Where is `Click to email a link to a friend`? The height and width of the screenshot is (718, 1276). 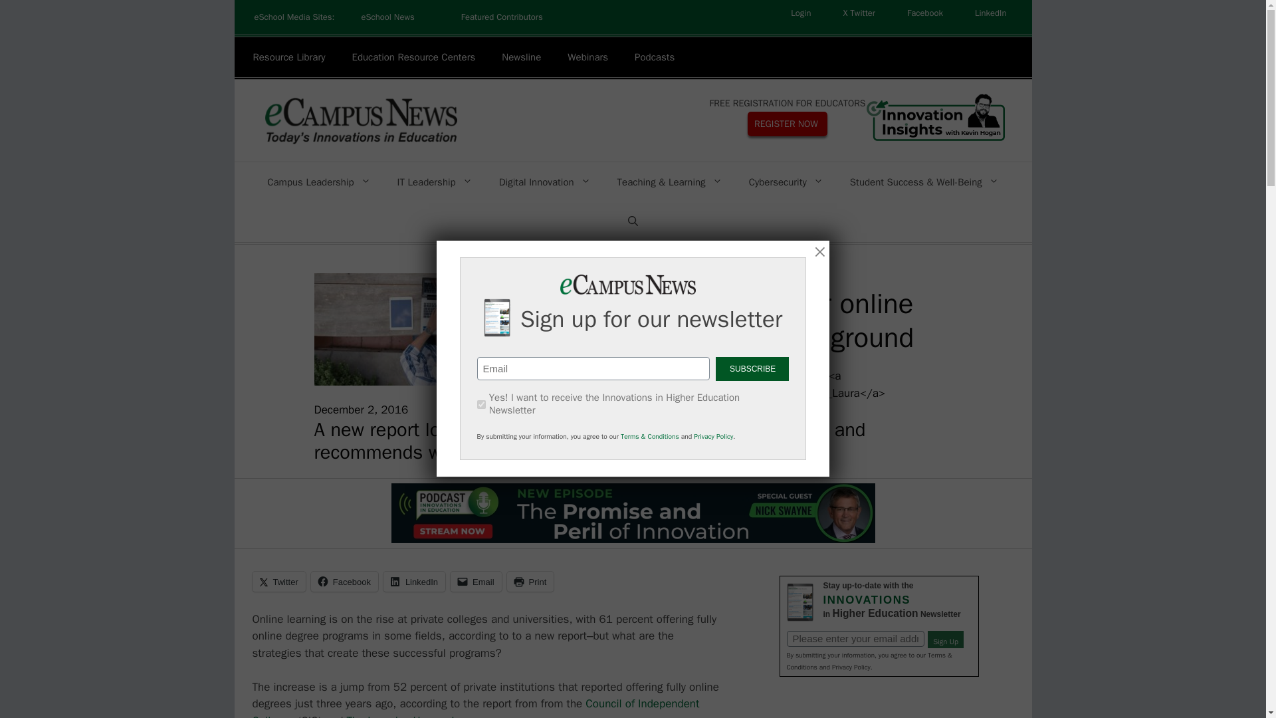 Click to email a link to a friend is located at coordinates (476, 581).